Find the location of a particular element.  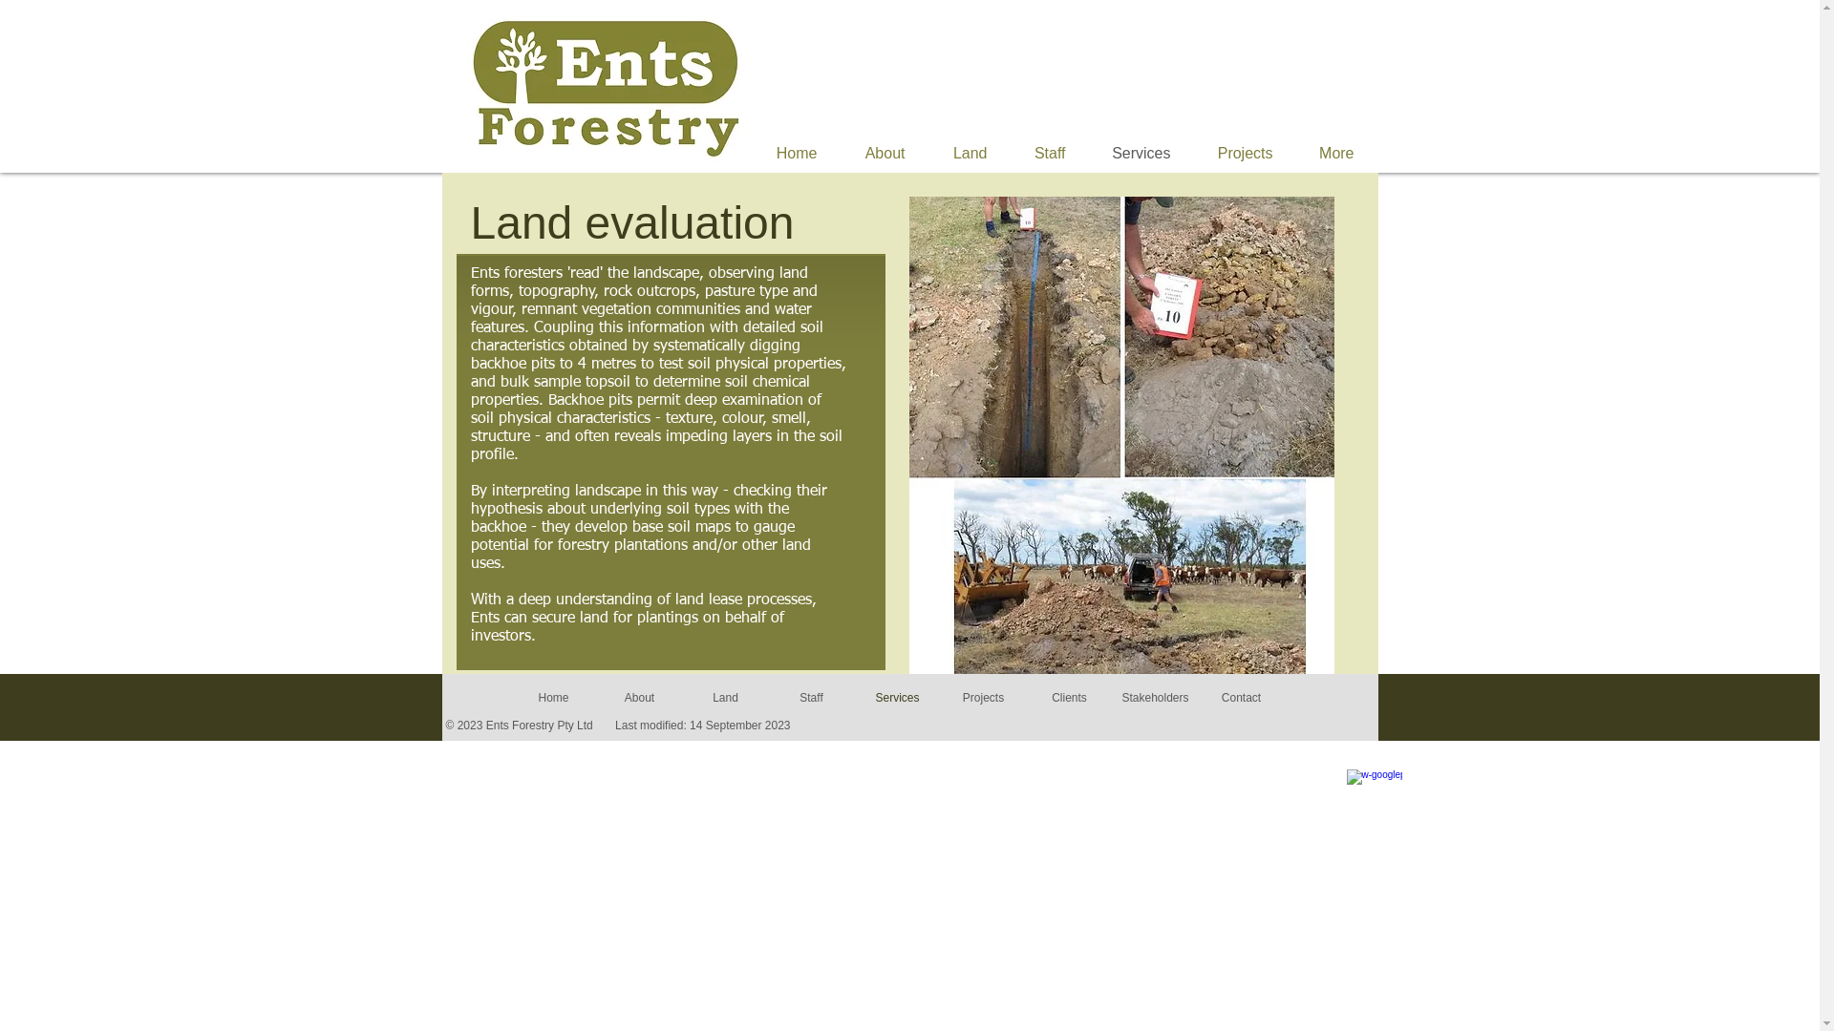

Home is located at coordinates (553, 698).